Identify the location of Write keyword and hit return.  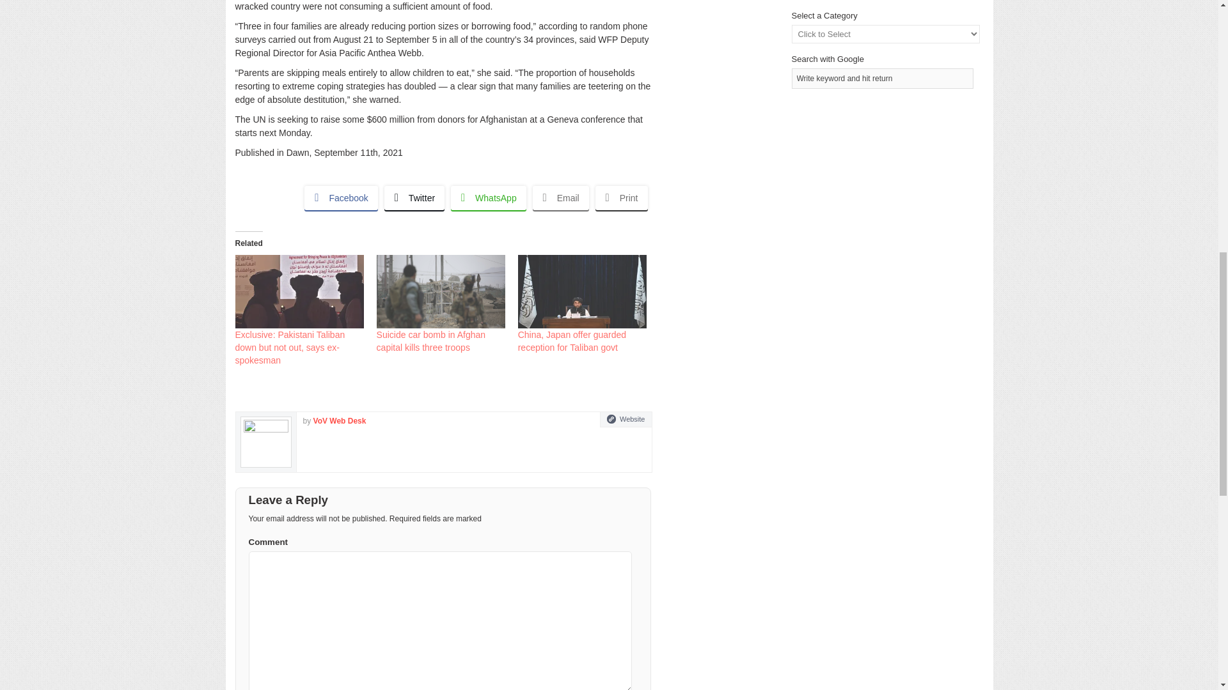
(883, 78).